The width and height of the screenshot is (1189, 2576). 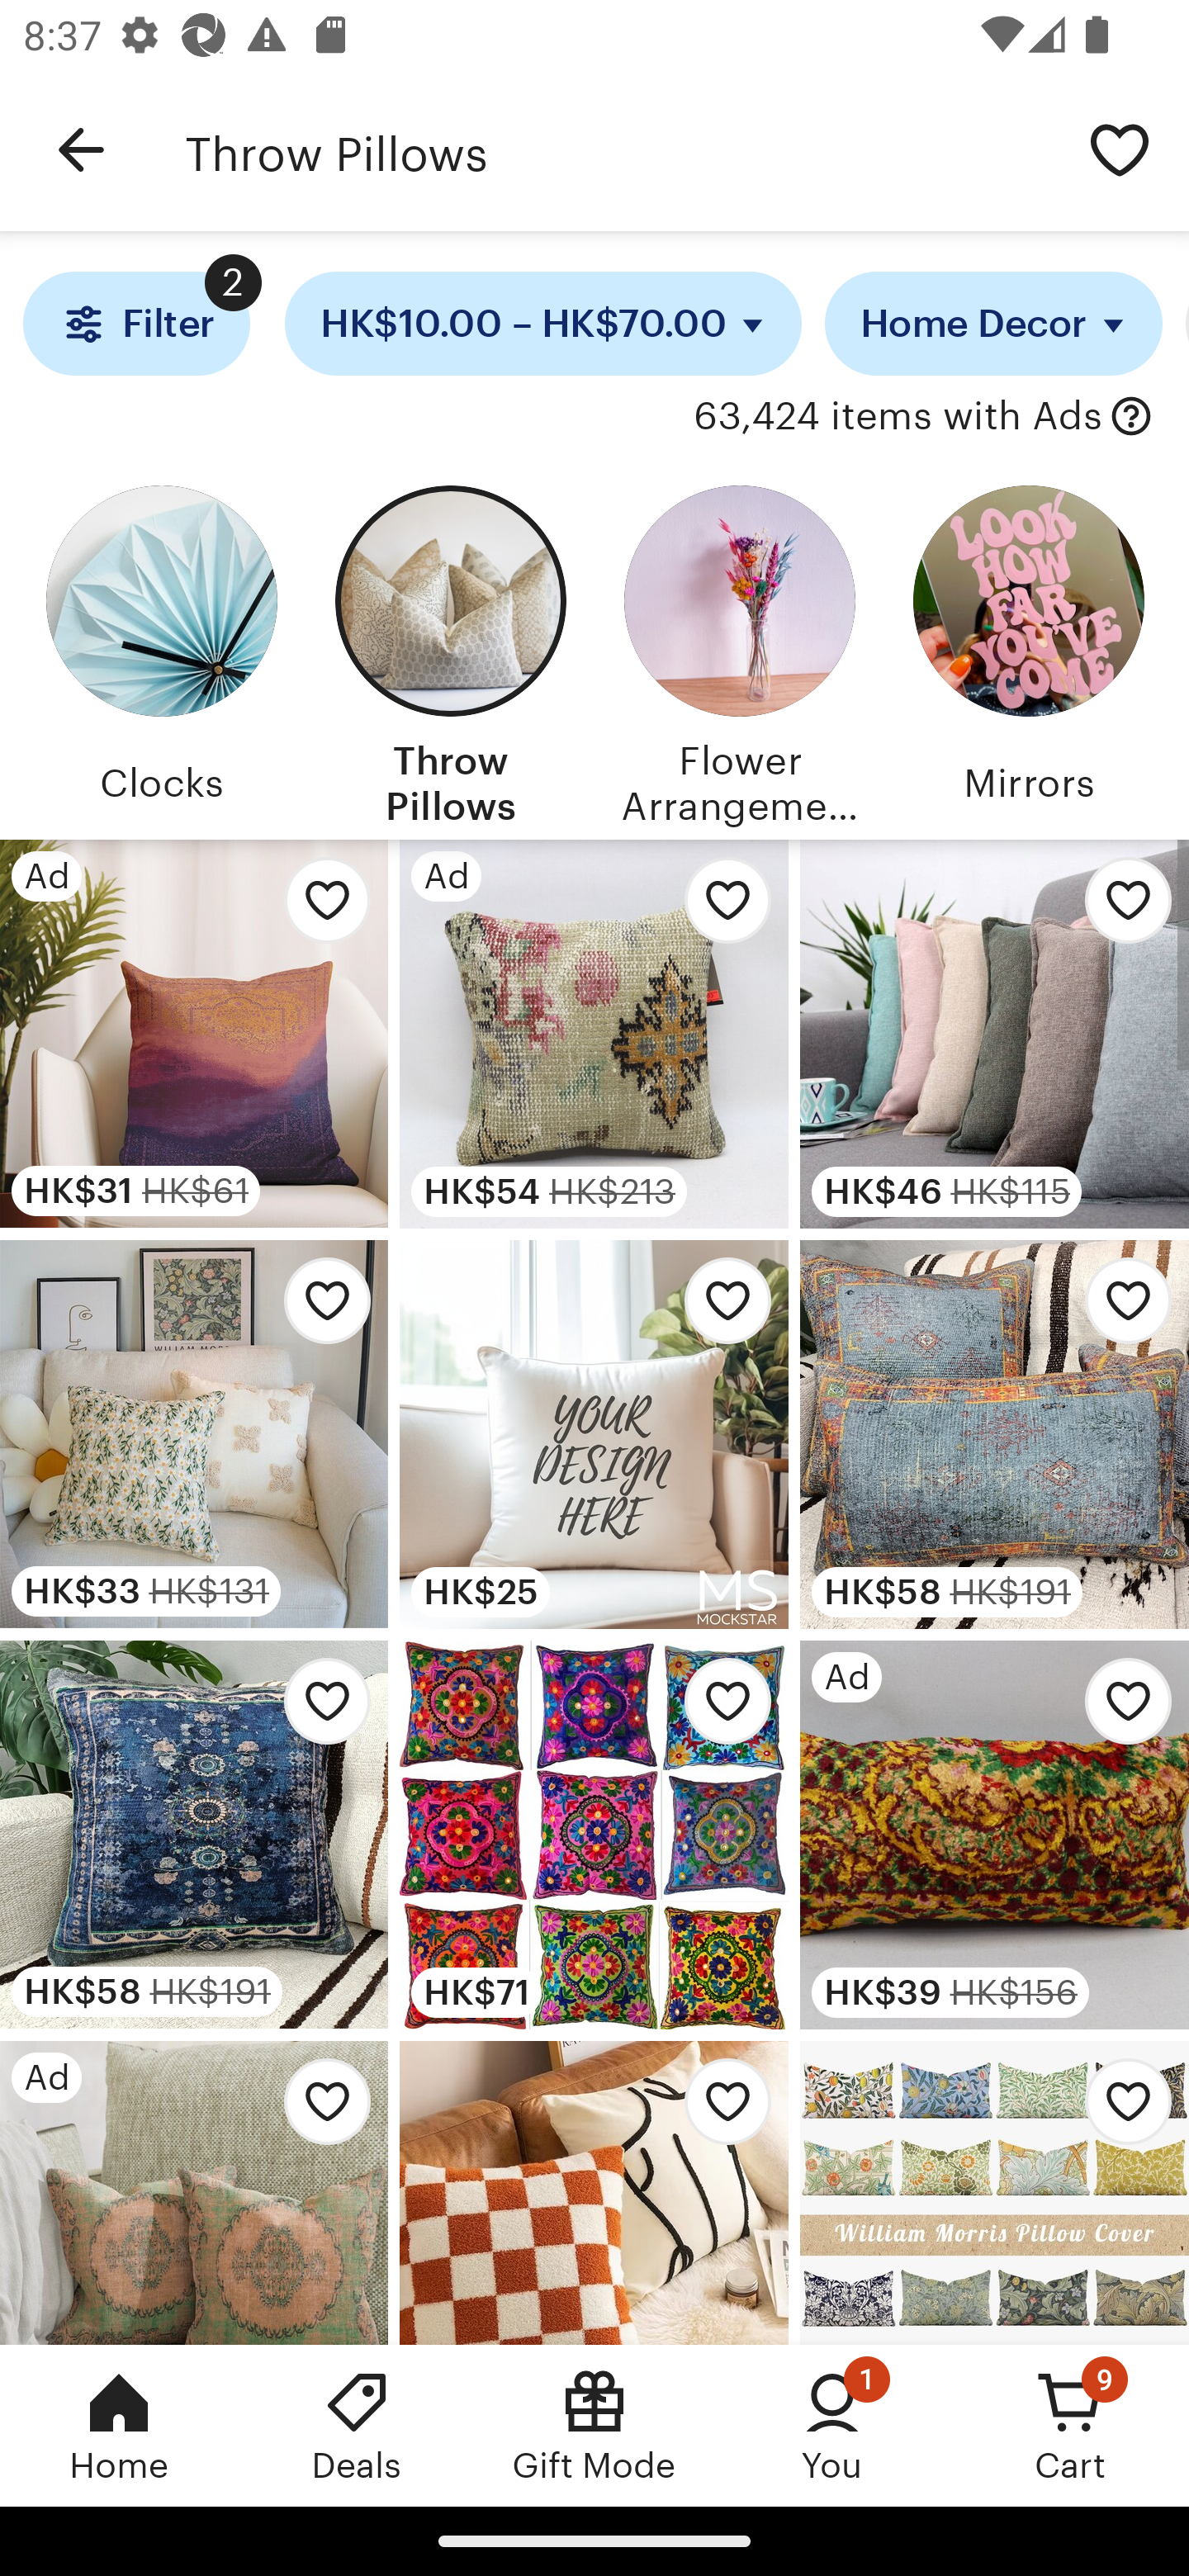 I want to click on Gift Mode, so click(x=594, y=2425).